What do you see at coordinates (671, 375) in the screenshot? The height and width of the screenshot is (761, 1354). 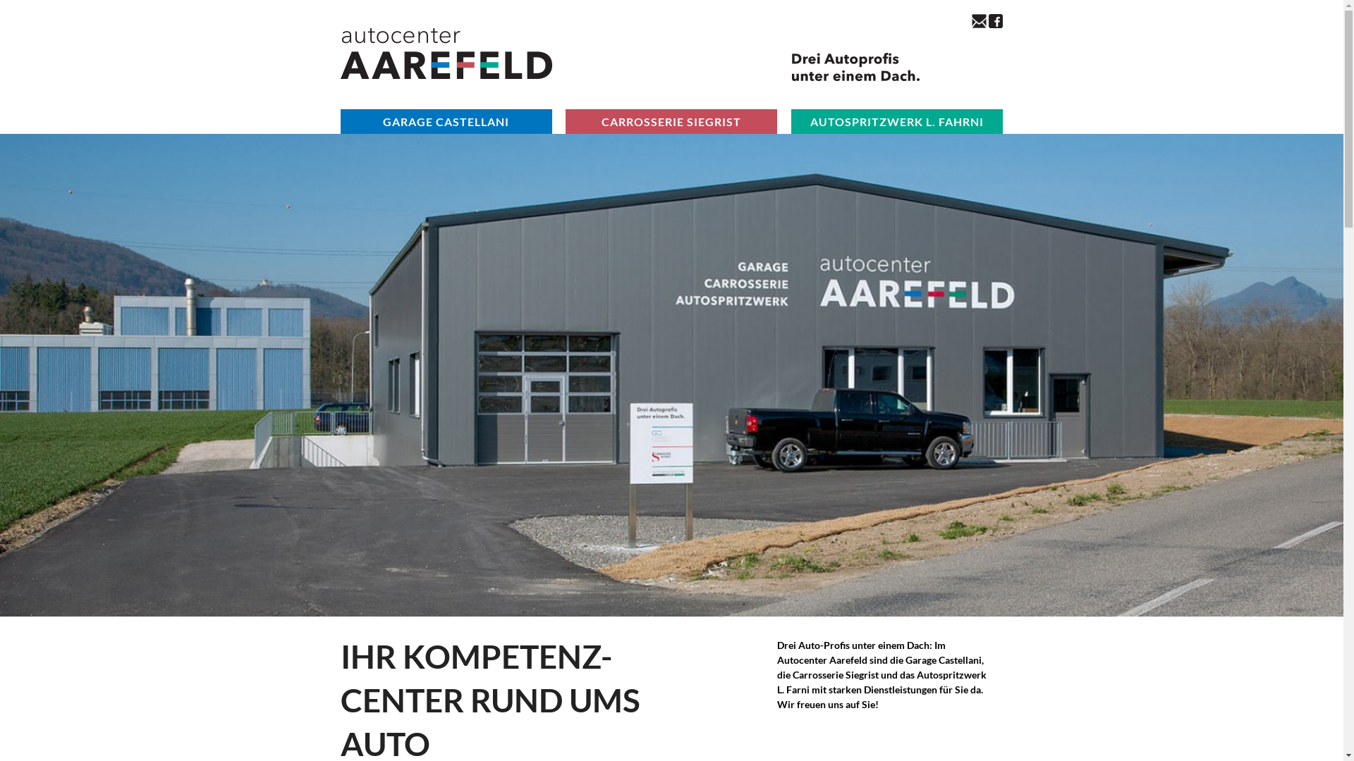 I see `Autocenter Aarefeld Garage` at bounding box center [671, 375].